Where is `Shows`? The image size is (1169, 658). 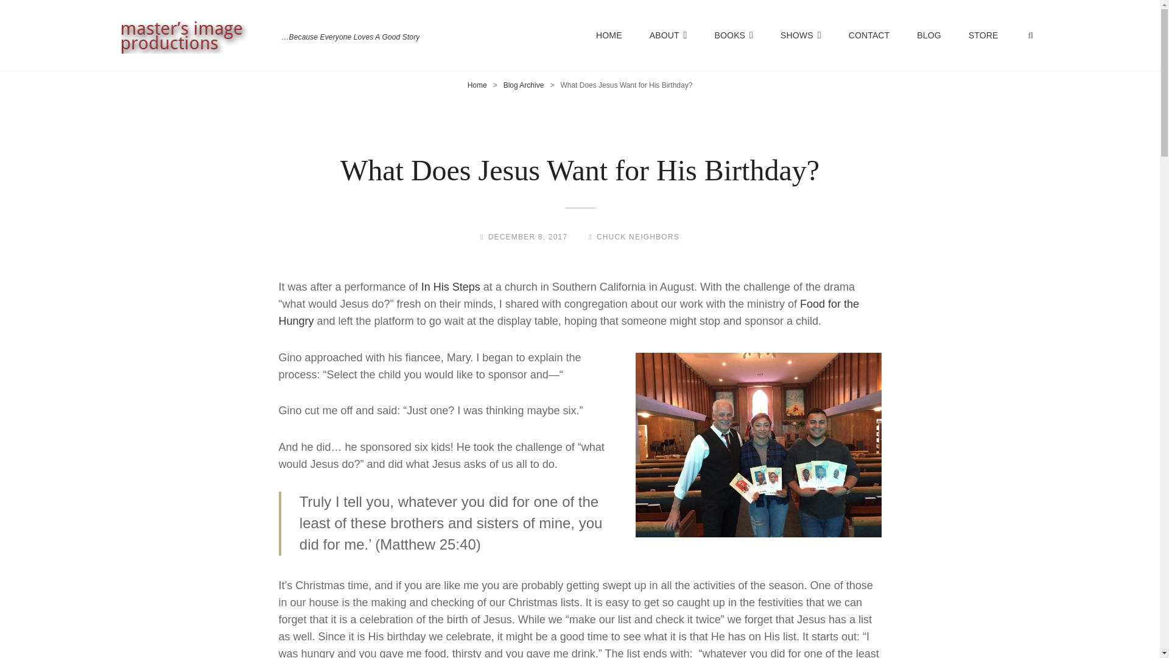
Shows is located at coordinates (800, 35).